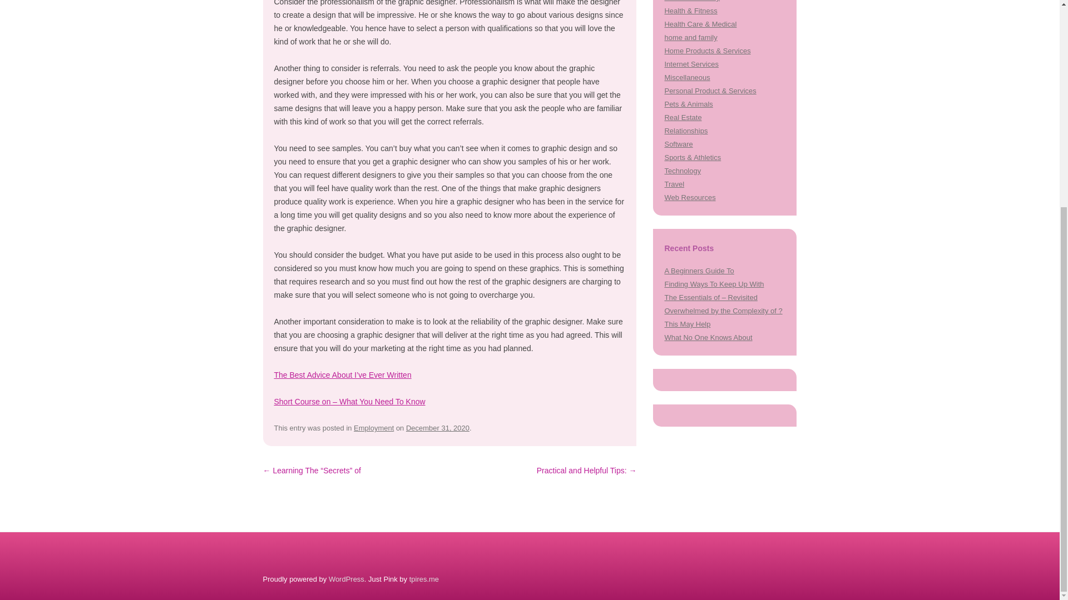 The width and height of the screenshot is (1068, 600). I want to click on Semantic Personal Publishing Platform, so click(346, 579).